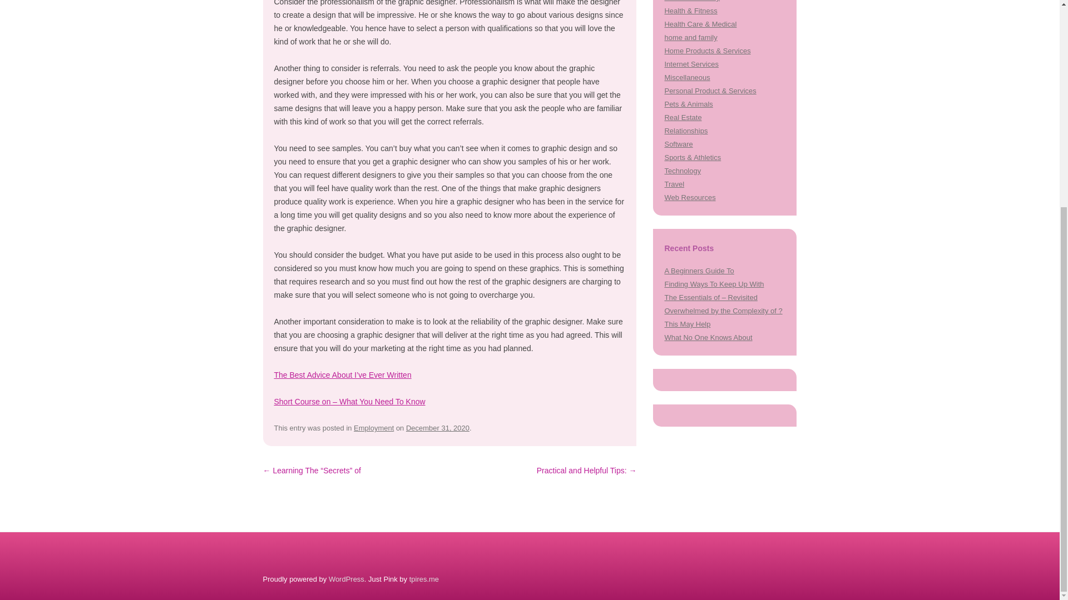 The width and height of the screenshot is (1068, 600). I want to click on Semantic Personal Publishing Platform, so click(346, 579).